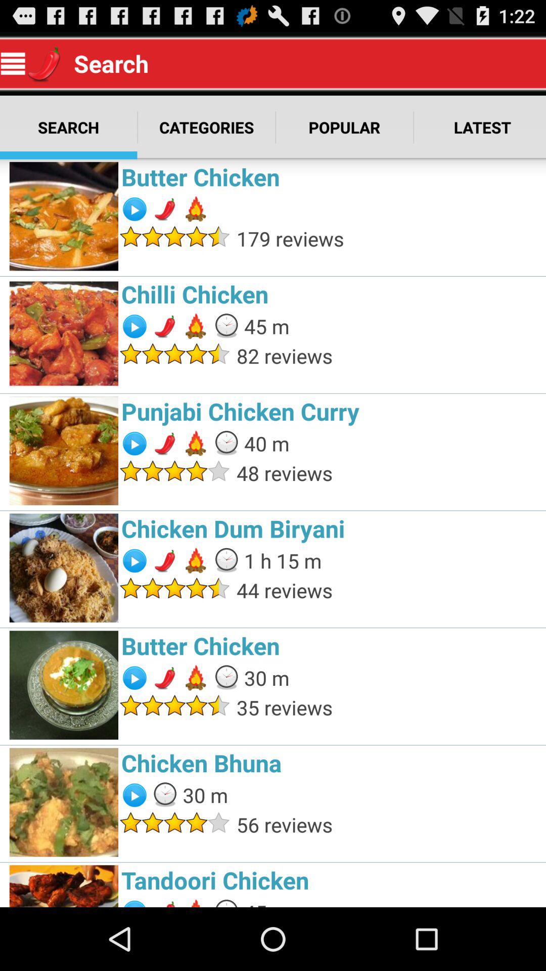  What do you see at coordinates (283, 560) in the screenshot?
I see `open the item above 44 reviews icon` at bounding box center [283, 560].